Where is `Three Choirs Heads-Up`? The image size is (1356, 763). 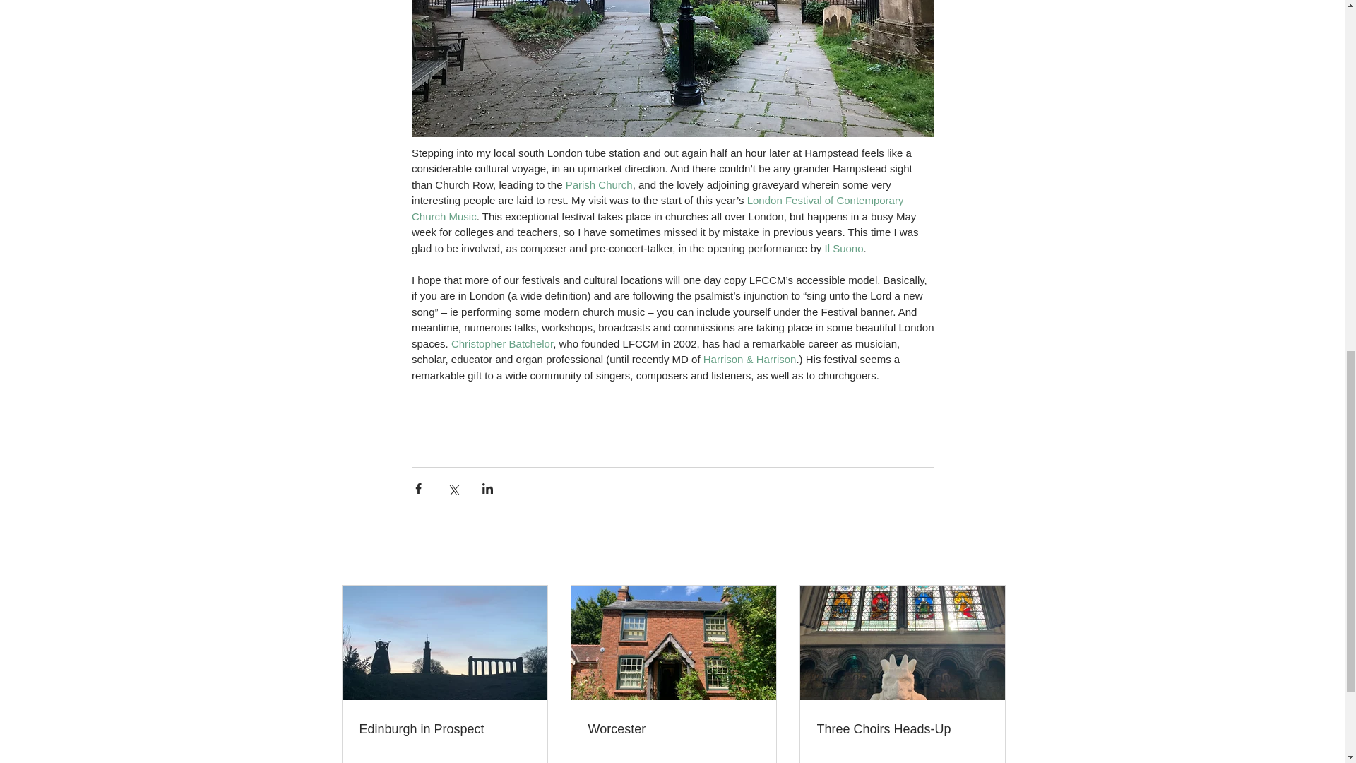
Three Choirs Heads-Up is located at coordinates (901, 729).